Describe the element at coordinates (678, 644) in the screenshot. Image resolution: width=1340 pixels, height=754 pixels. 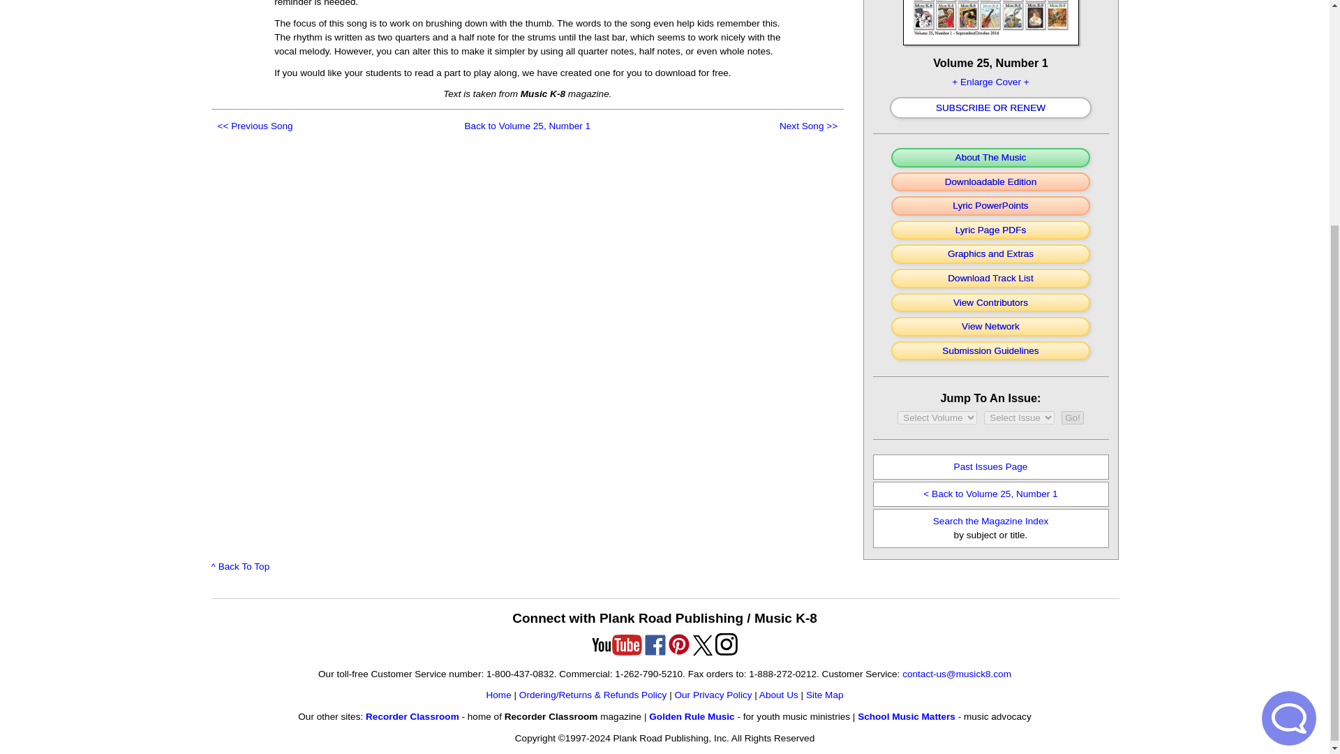
I see `Pinterest` at that location.